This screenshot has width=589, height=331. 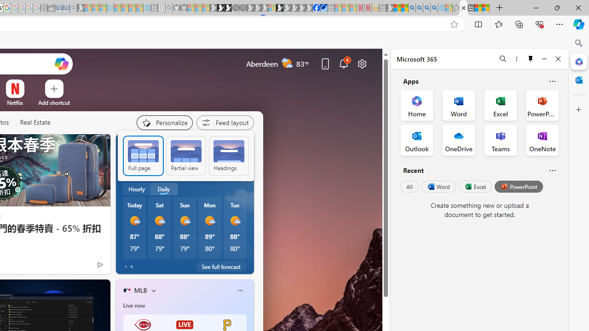 What do you see at coordinates (66, 8) in the screenshot?
I see `Cheap Car Rentals - Save70.com - Sleeping` at bounding box center [66, 8].